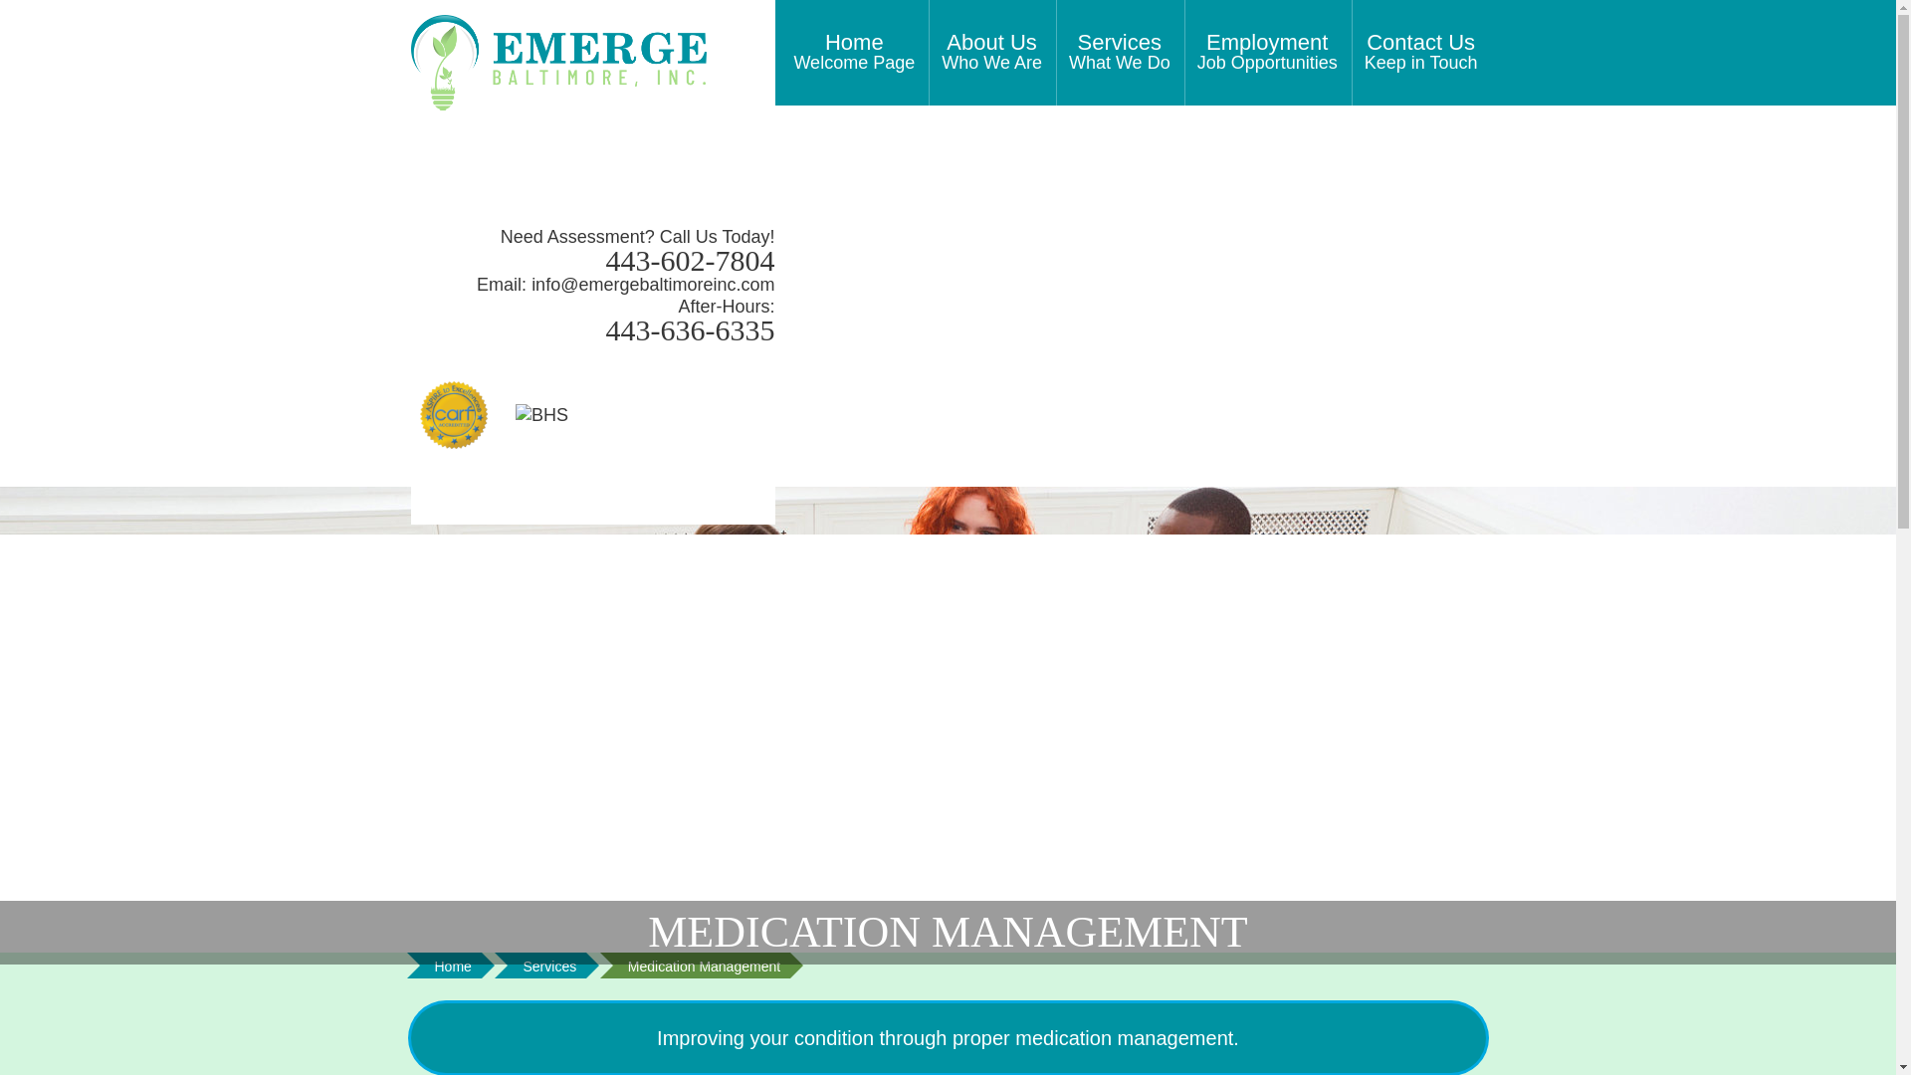 Image resolution: width=1911 pixels, height=1075 pixels. Describe the element at coordinates (549, 965) in the screenshot. I see `Services` at that location.